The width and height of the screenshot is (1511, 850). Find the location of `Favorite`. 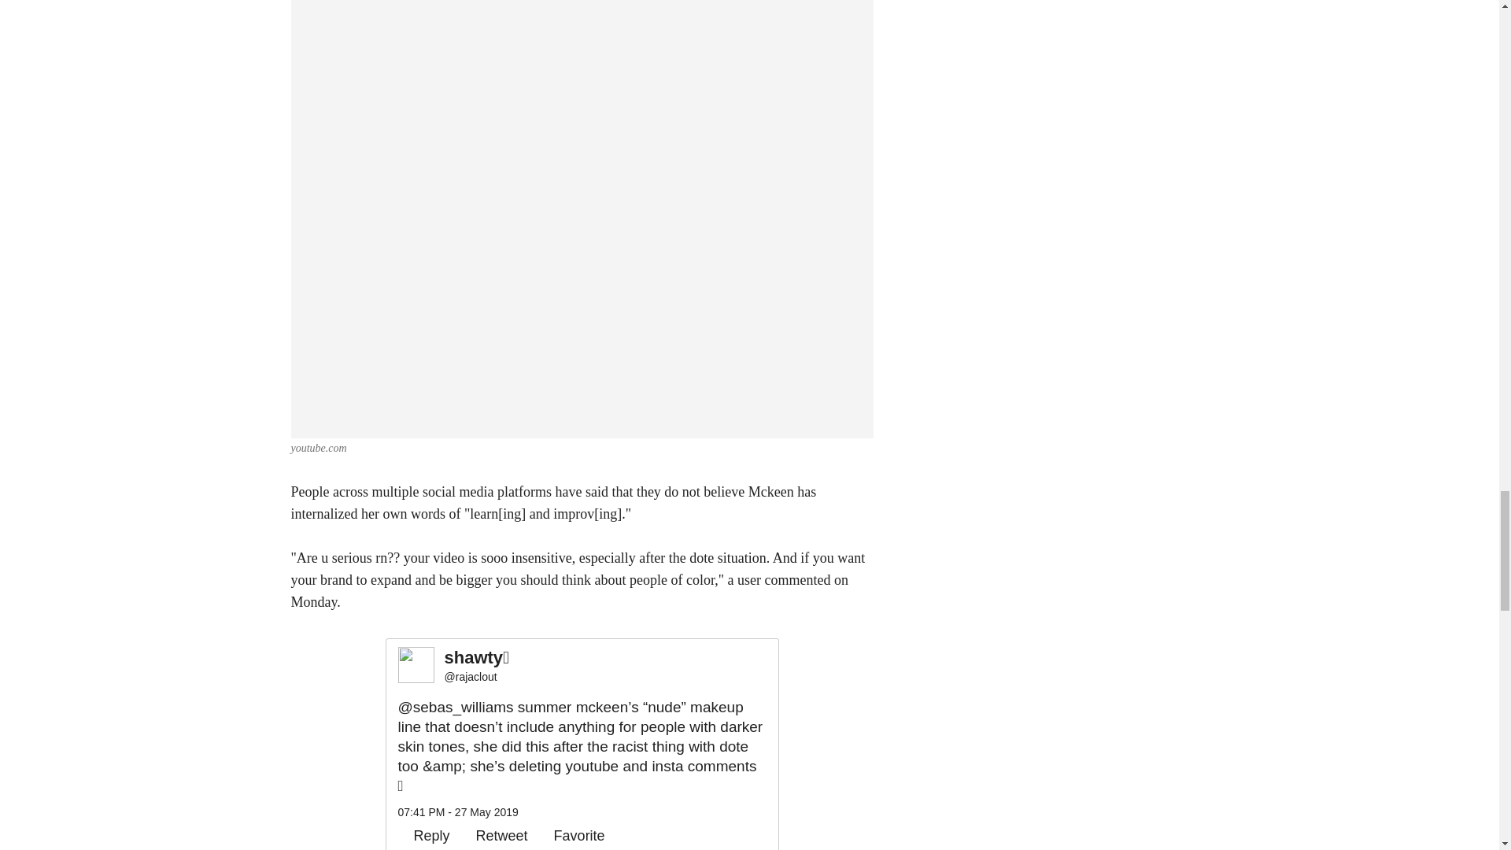

Favorite is located at coordinates (571, 836).